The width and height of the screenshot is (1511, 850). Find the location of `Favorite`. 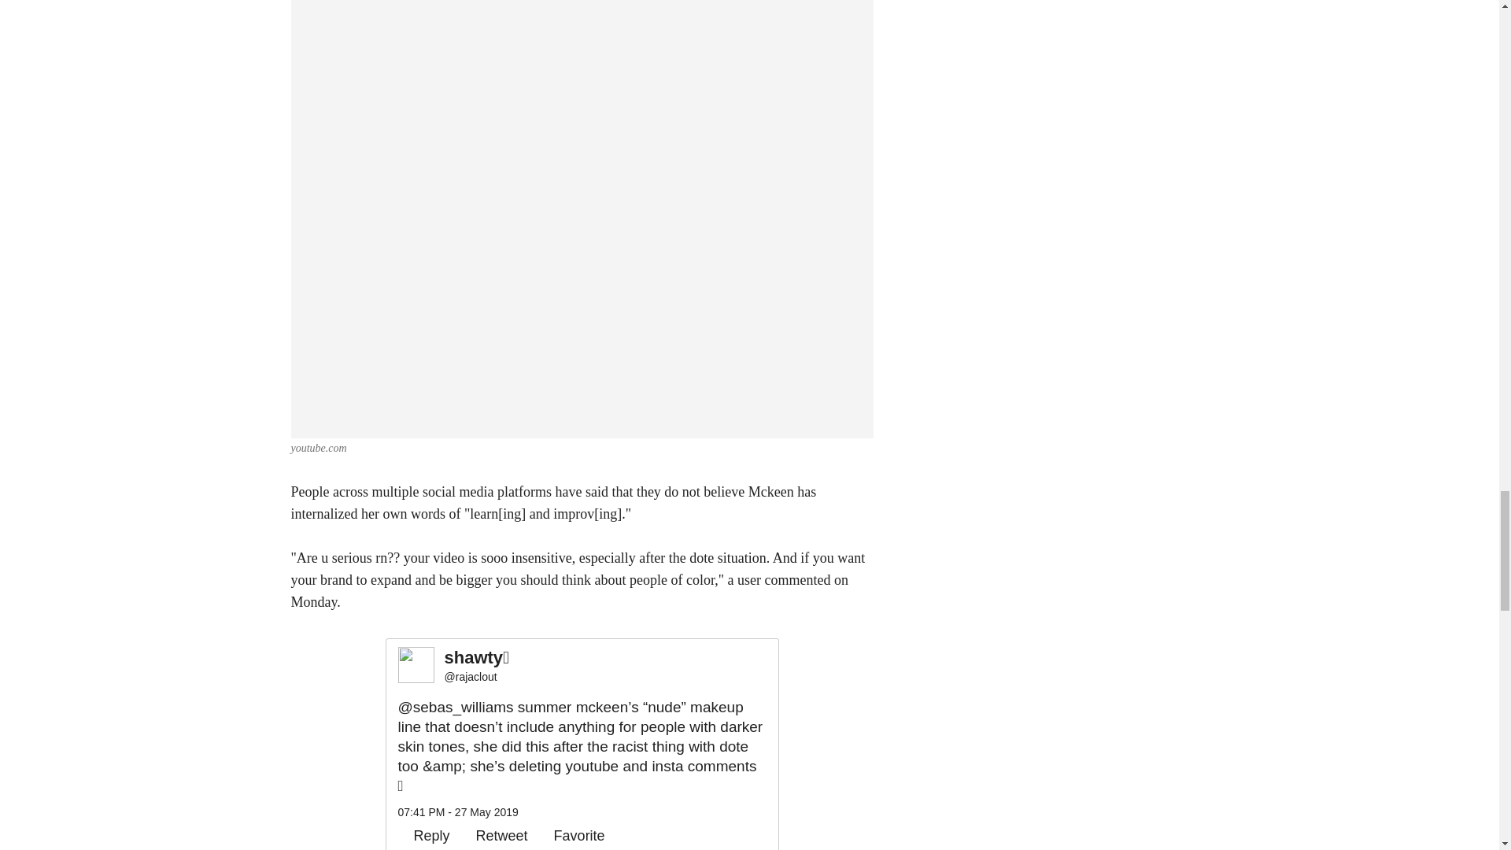

Favorite is located at coordinates (571, 836).